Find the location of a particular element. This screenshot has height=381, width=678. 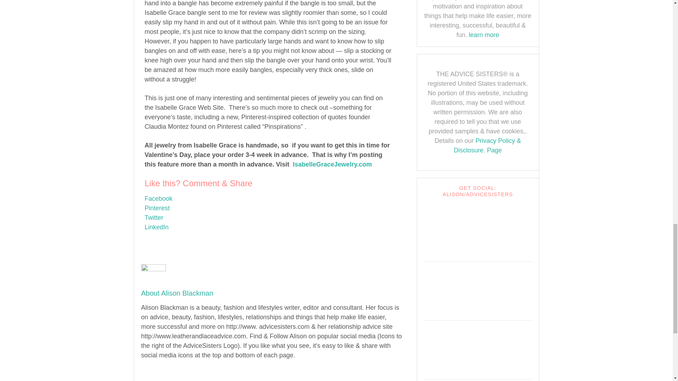

Click to share on Facebook is located at coordinates (159, 198).